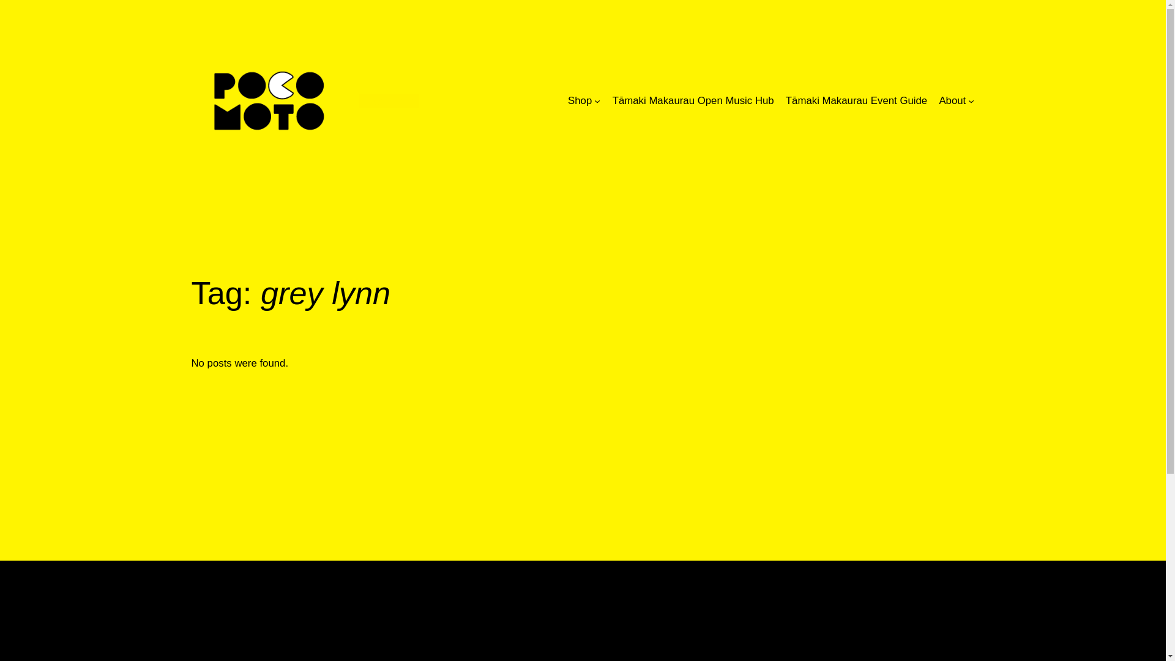  Describe the element at coordinates (580, 101) in the screenshot. I see `Shop` at that location.